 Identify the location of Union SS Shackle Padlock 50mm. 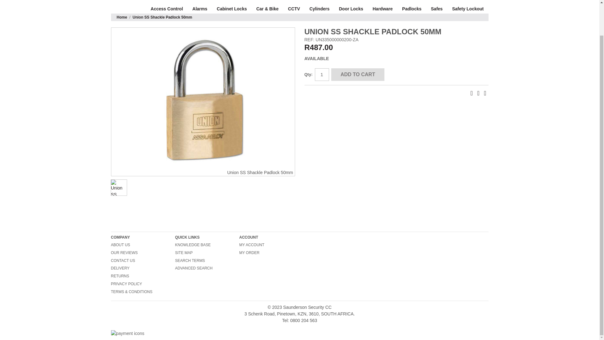
(119, 188).